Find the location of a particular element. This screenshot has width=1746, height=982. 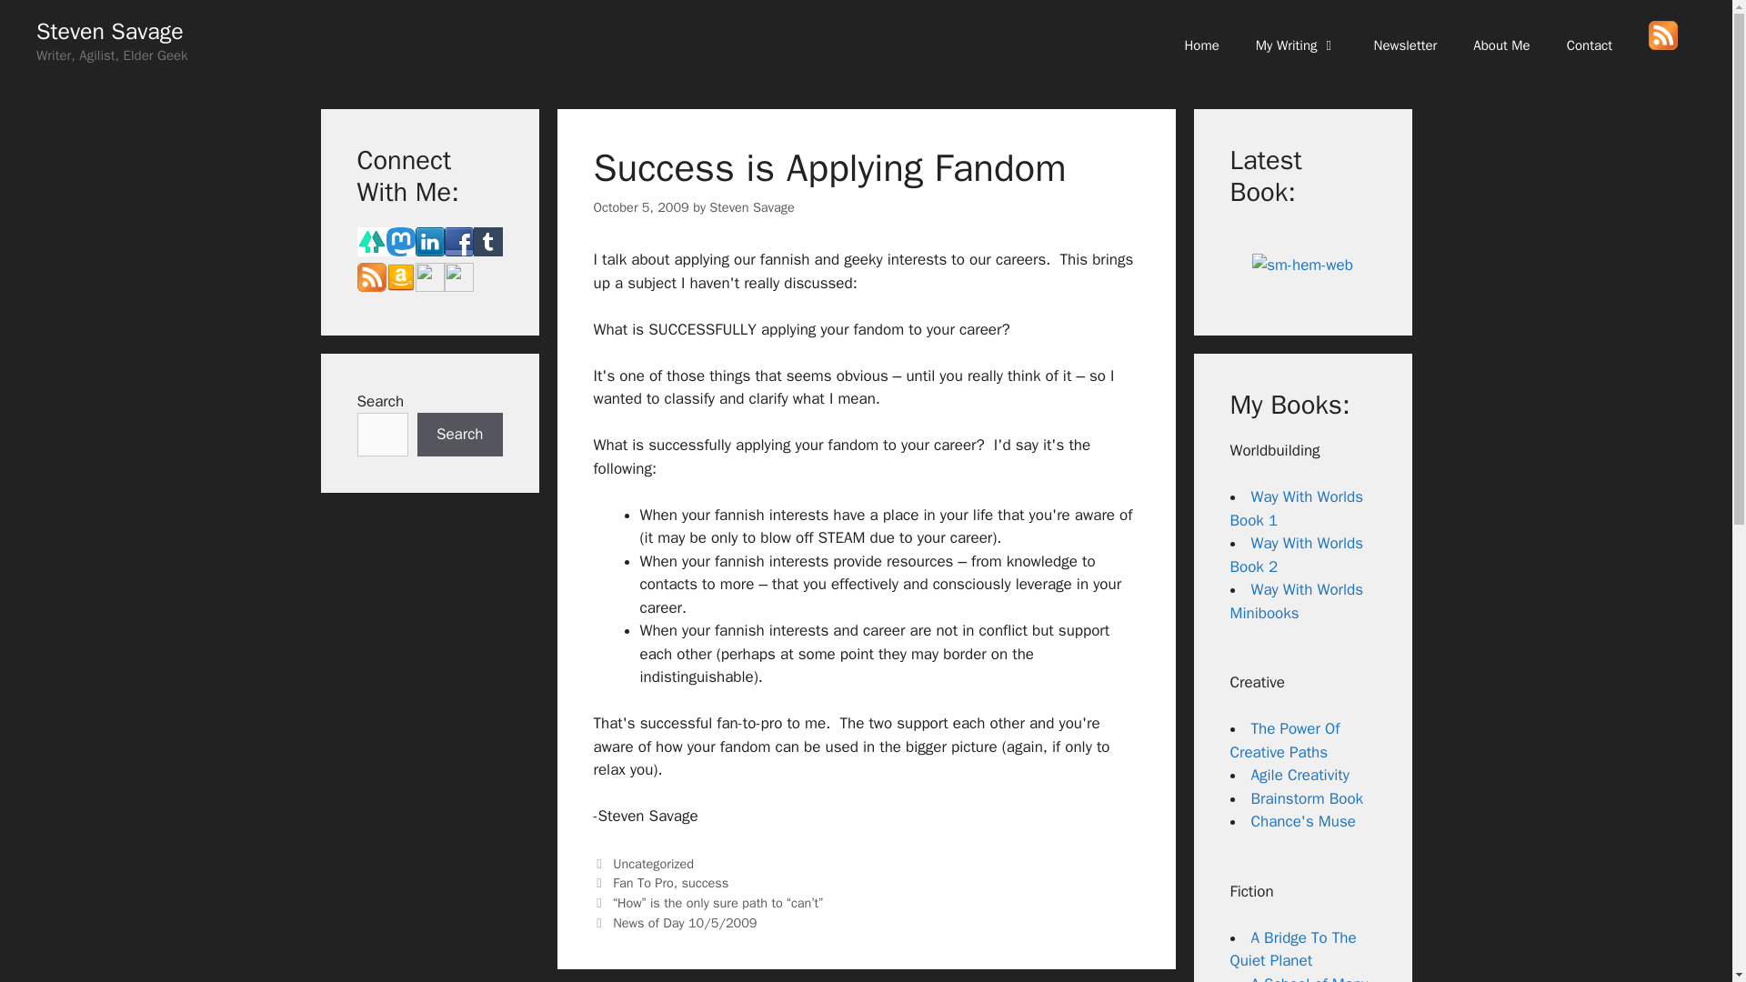

Steven Savage is located at coordinates (751, 207).